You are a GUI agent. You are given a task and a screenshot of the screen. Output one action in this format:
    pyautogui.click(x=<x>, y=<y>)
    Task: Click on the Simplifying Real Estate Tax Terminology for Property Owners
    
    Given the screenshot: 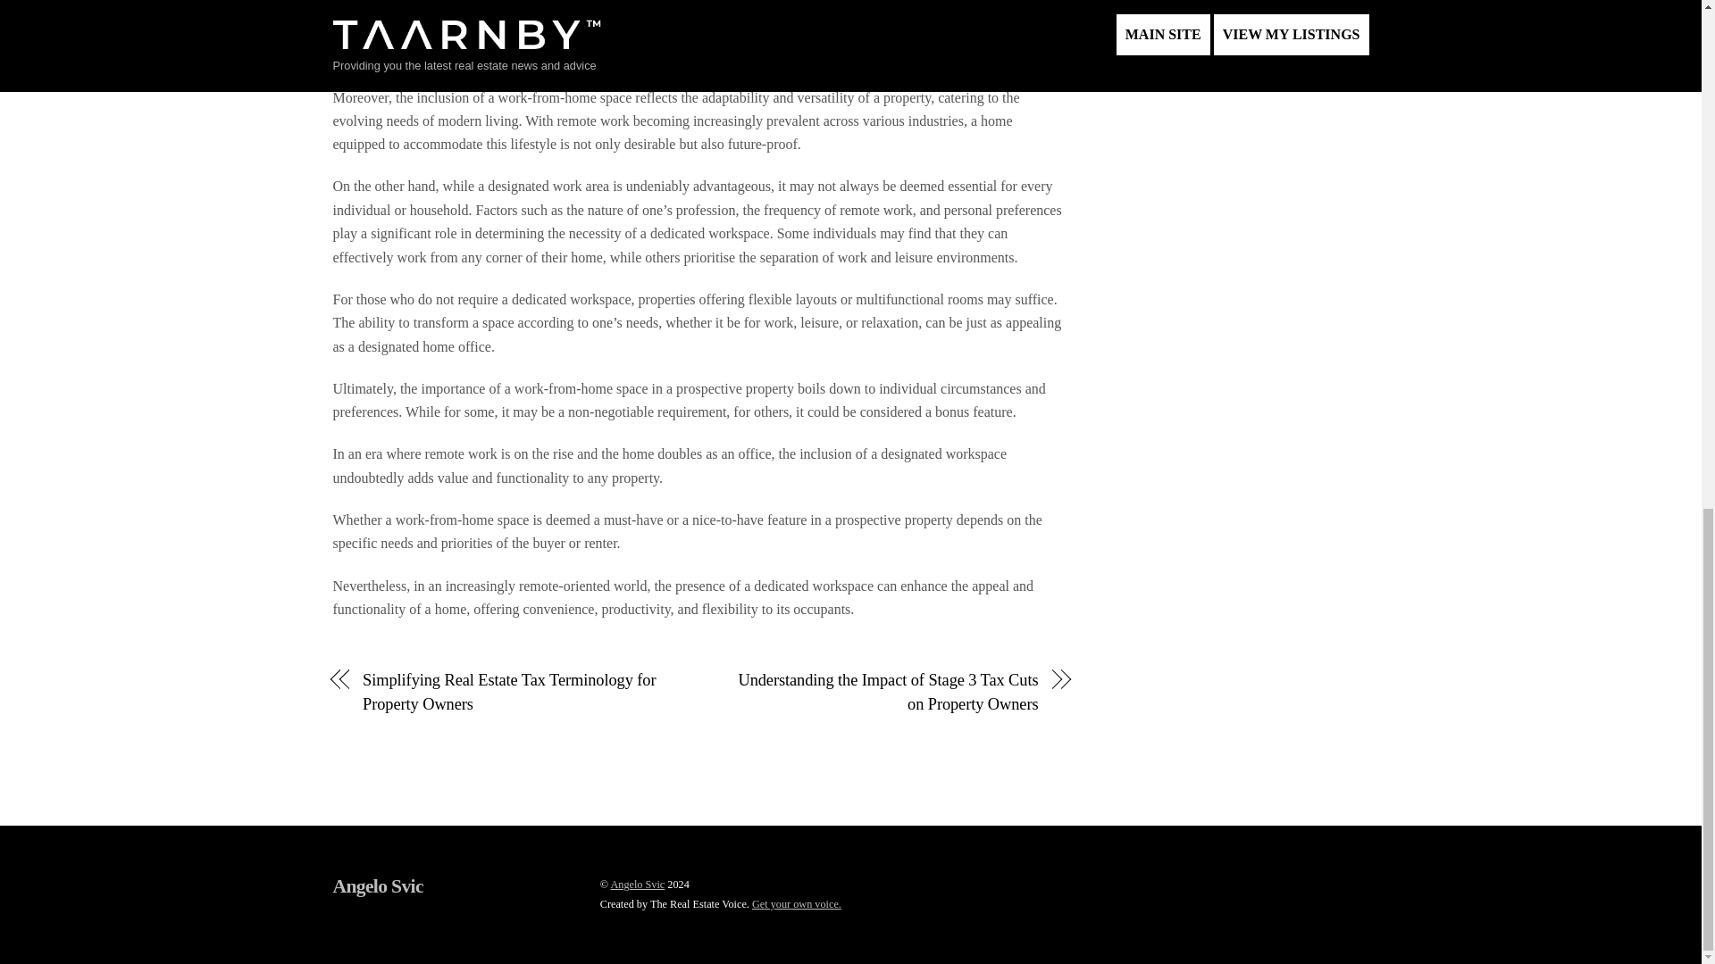 What is the action you would take?
    pyautogui.click(x=520, y=693)
    